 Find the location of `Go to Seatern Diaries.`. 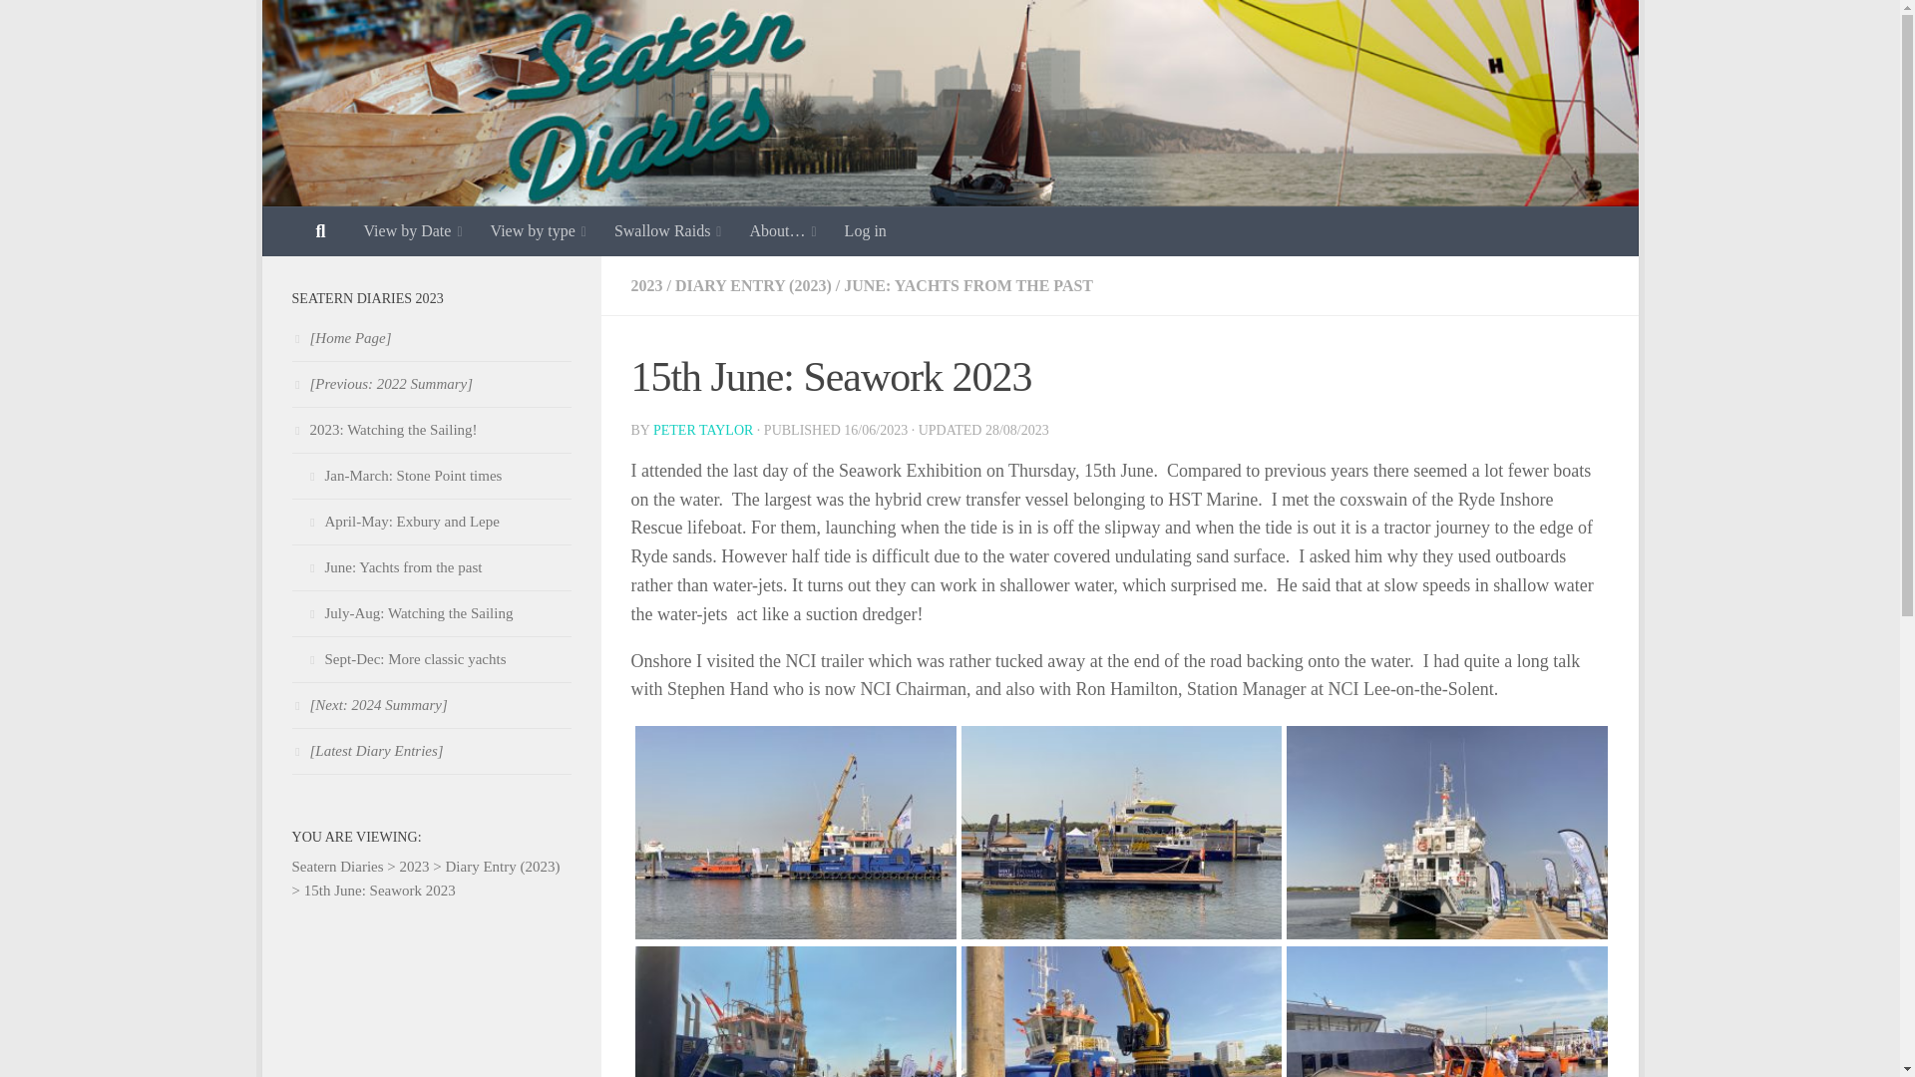

Go to Seatern Diaries. is located at coordinates (337, 866).